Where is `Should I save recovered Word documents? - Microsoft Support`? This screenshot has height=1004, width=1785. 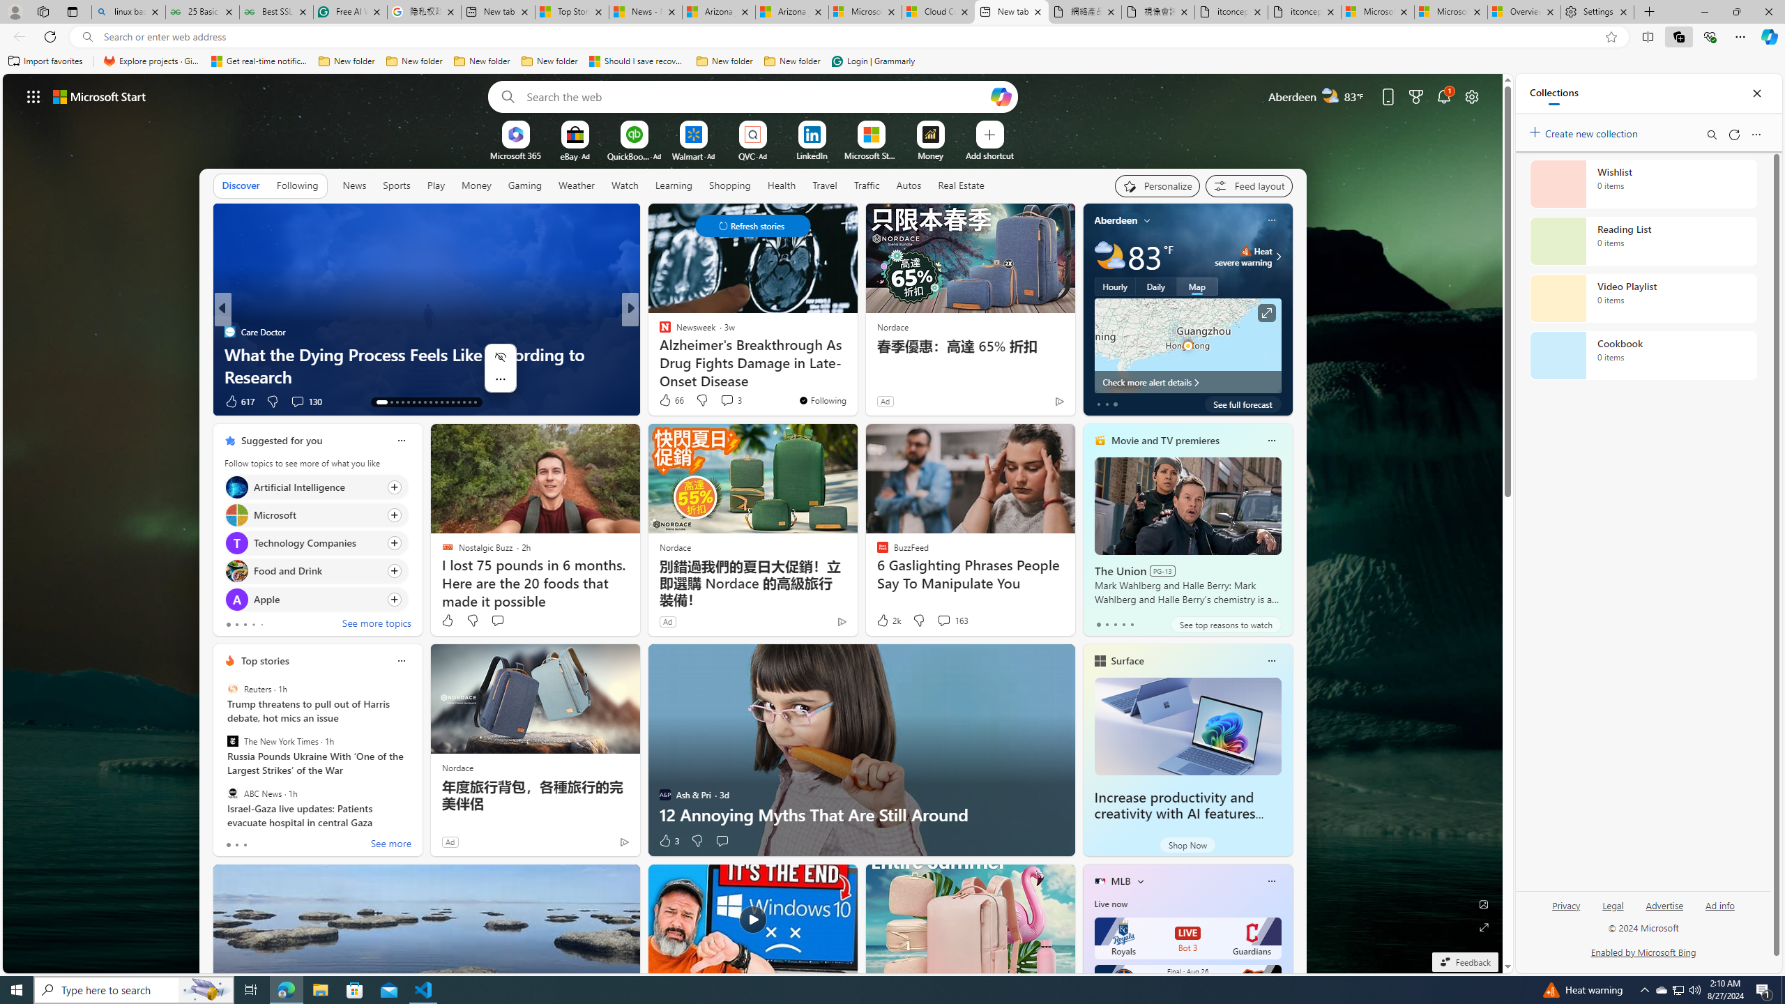 Should I save recovered Word documents? - Microsoft Support is located at coordinates (637, 61).